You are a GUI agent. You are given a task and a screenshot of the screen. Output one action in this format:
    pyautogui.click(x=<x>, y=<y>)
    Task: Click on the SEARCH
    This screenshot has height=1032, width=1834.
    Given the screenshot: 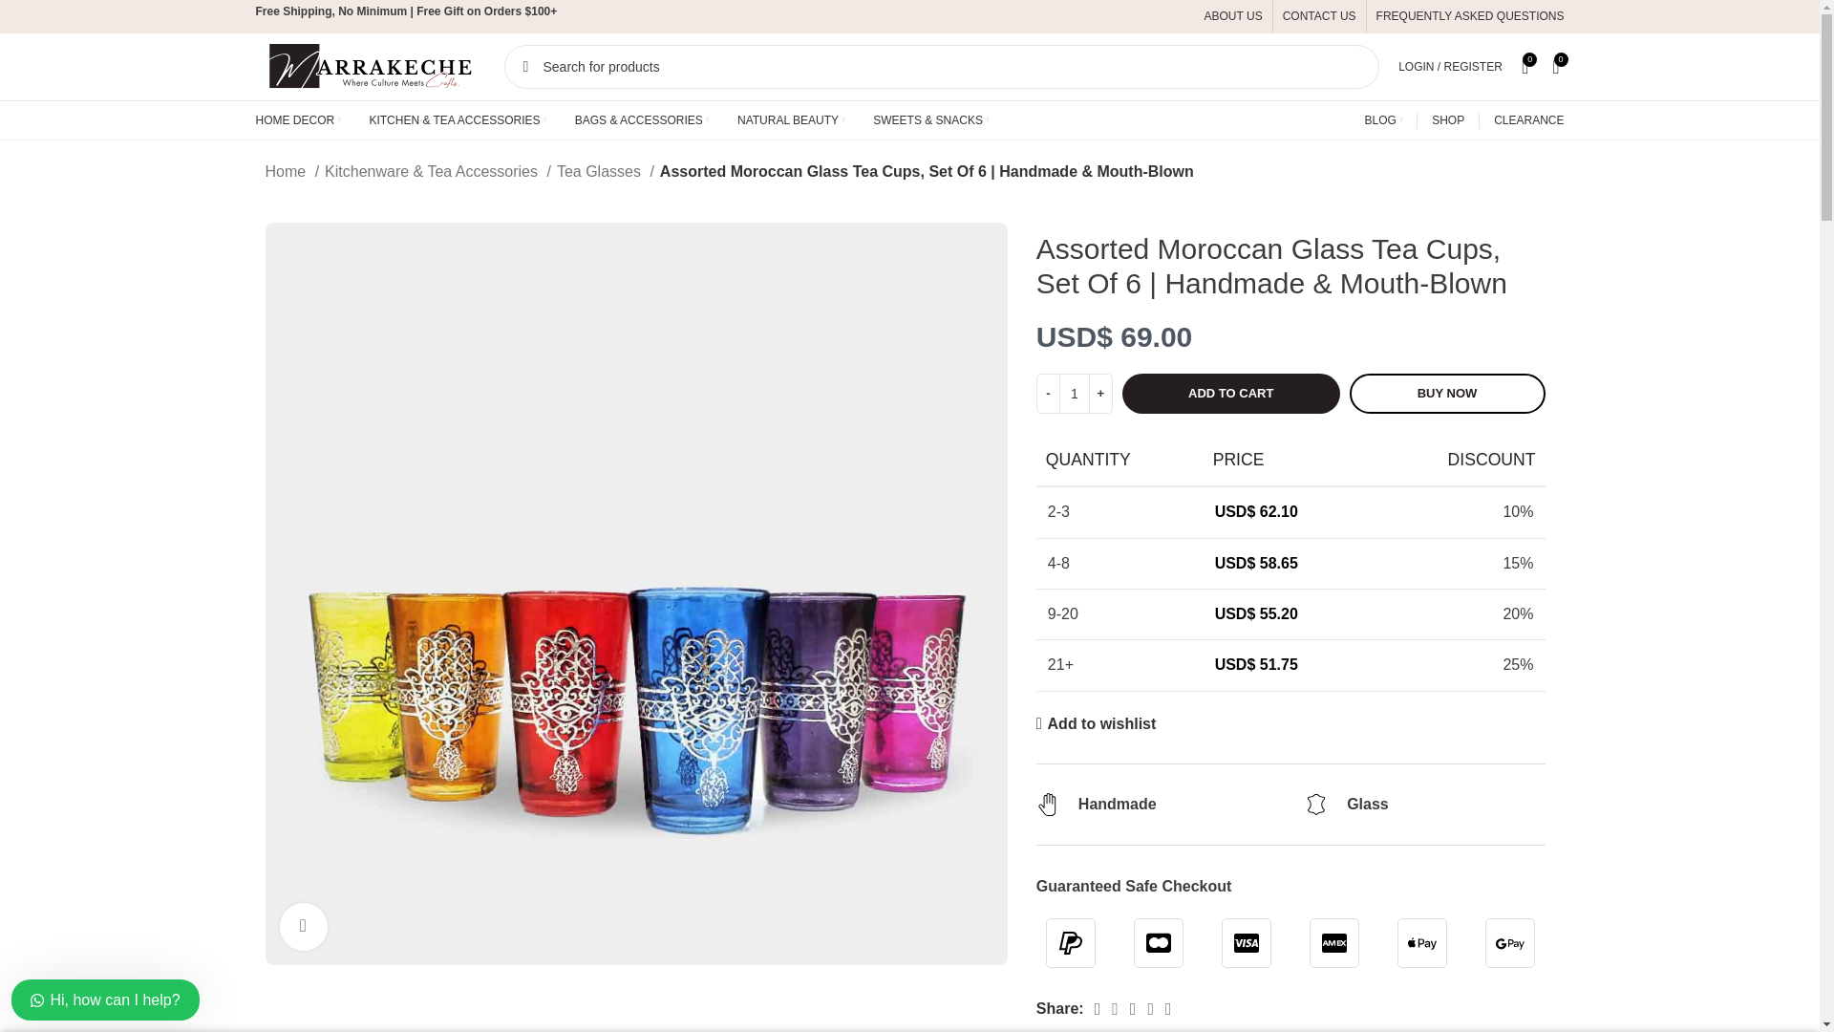 What is the action you would take?
    pyautogui.click(x=526, y=67)
    